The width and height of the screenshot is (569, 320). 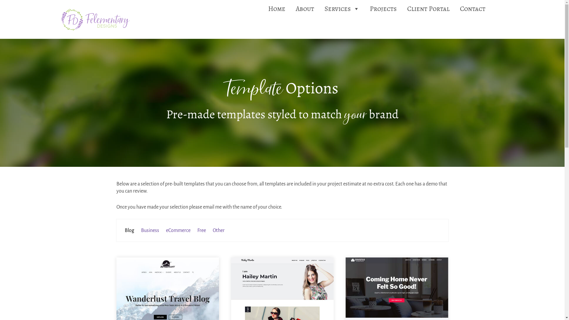 What do you see at coordinates (178, 231) in the screenshot?
I see `eCommerce` at bounding box center [178, 231].